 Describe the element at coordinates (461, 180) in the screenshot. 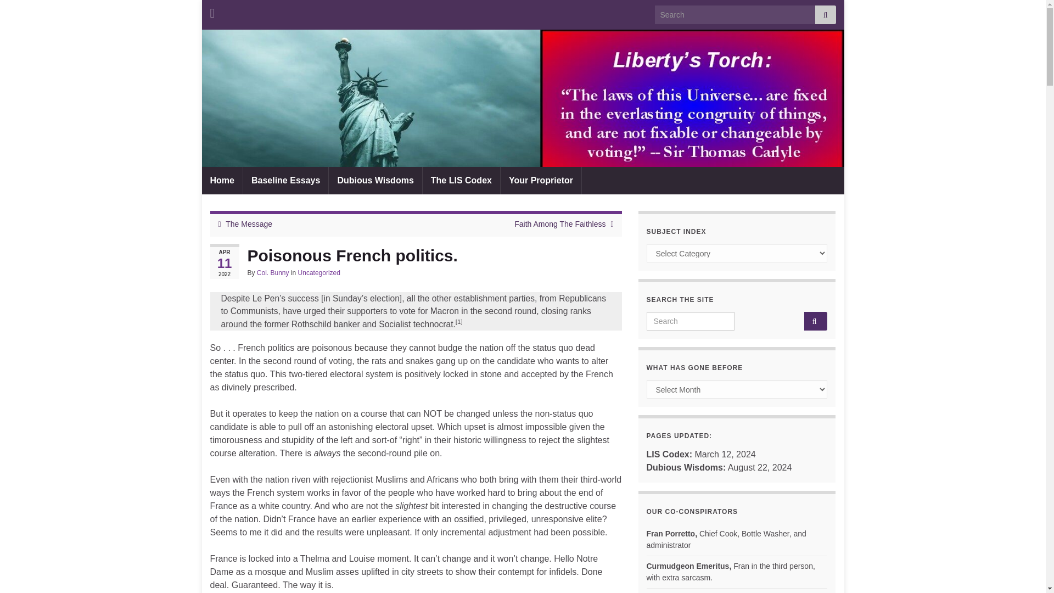

I see `The LIS Codex` at that location.